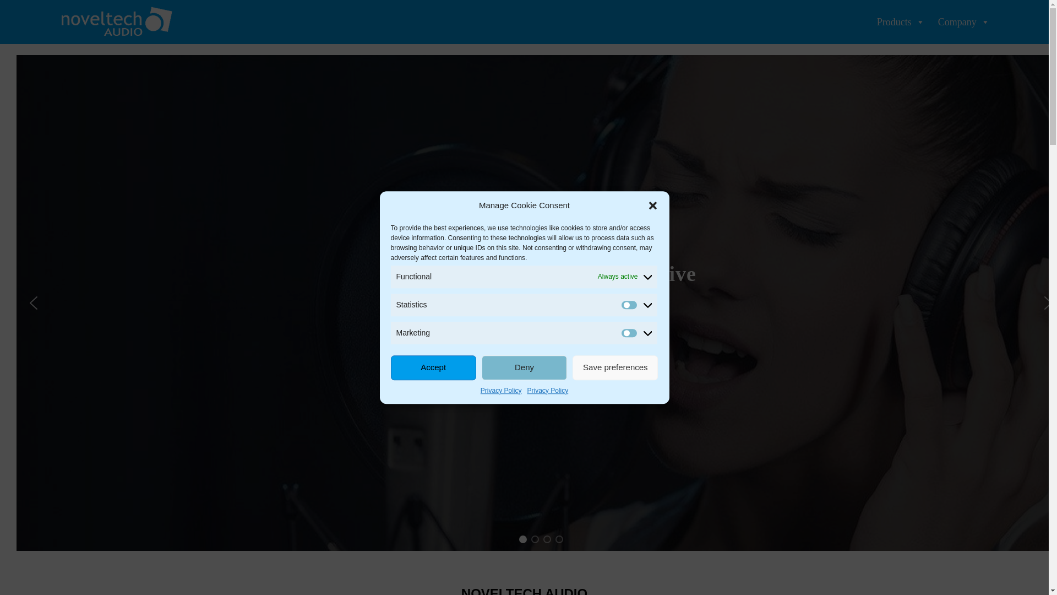 The height and width of the screenshot is (595, 1057). I want to click on Accept, so click(434, 367).